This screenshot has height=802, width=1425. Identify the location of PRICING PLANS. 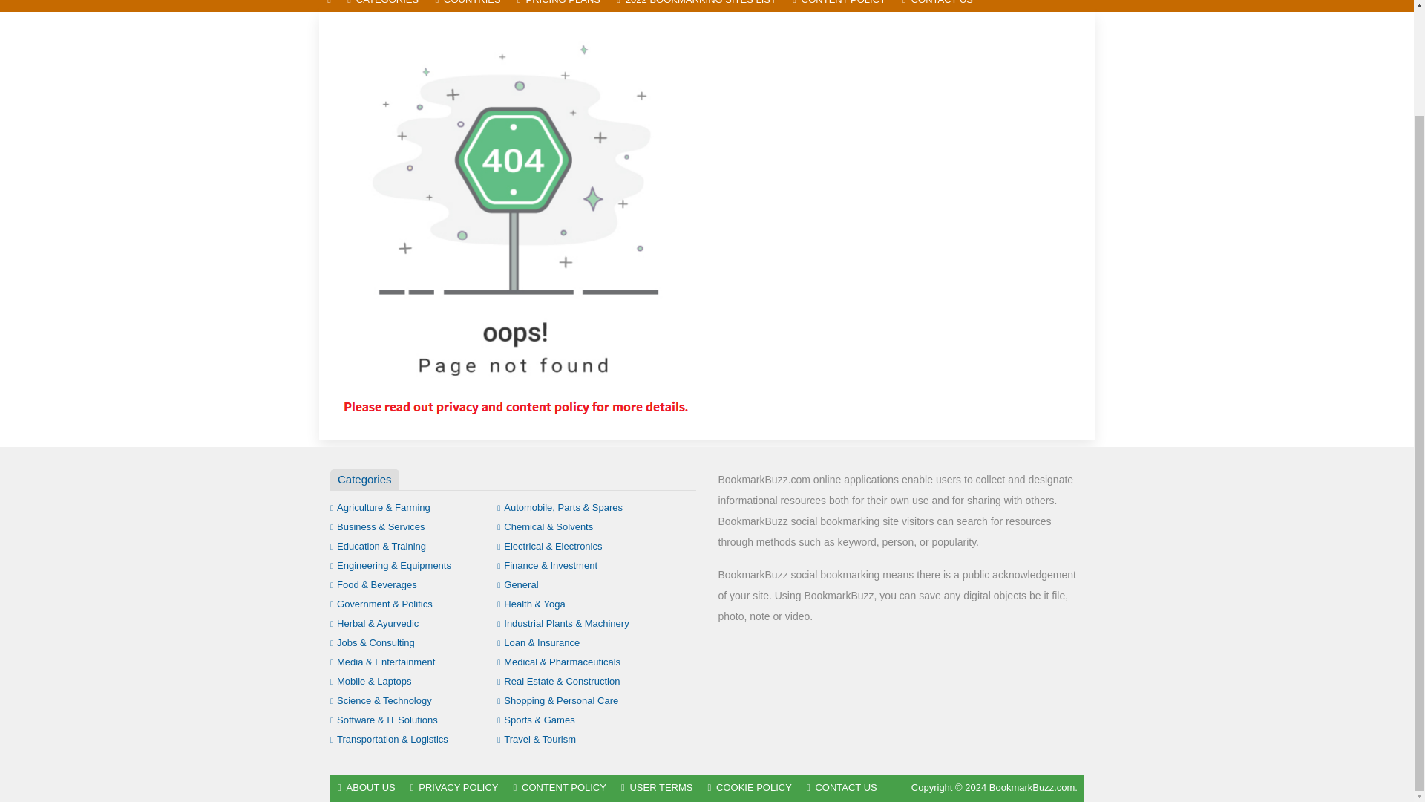
(558, 6).